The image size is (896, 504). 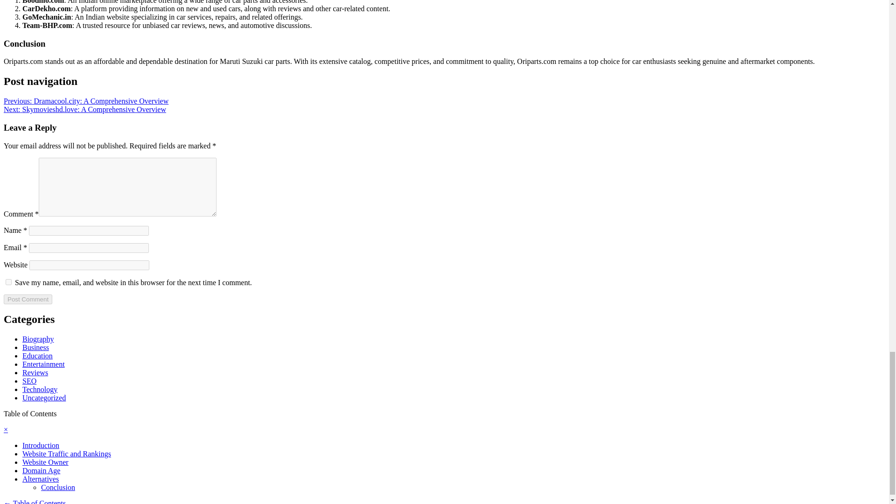 What do you see at coordinates (58, 487) in the screenshot?
I see `Conclusion` at bounding box center [58, 487].